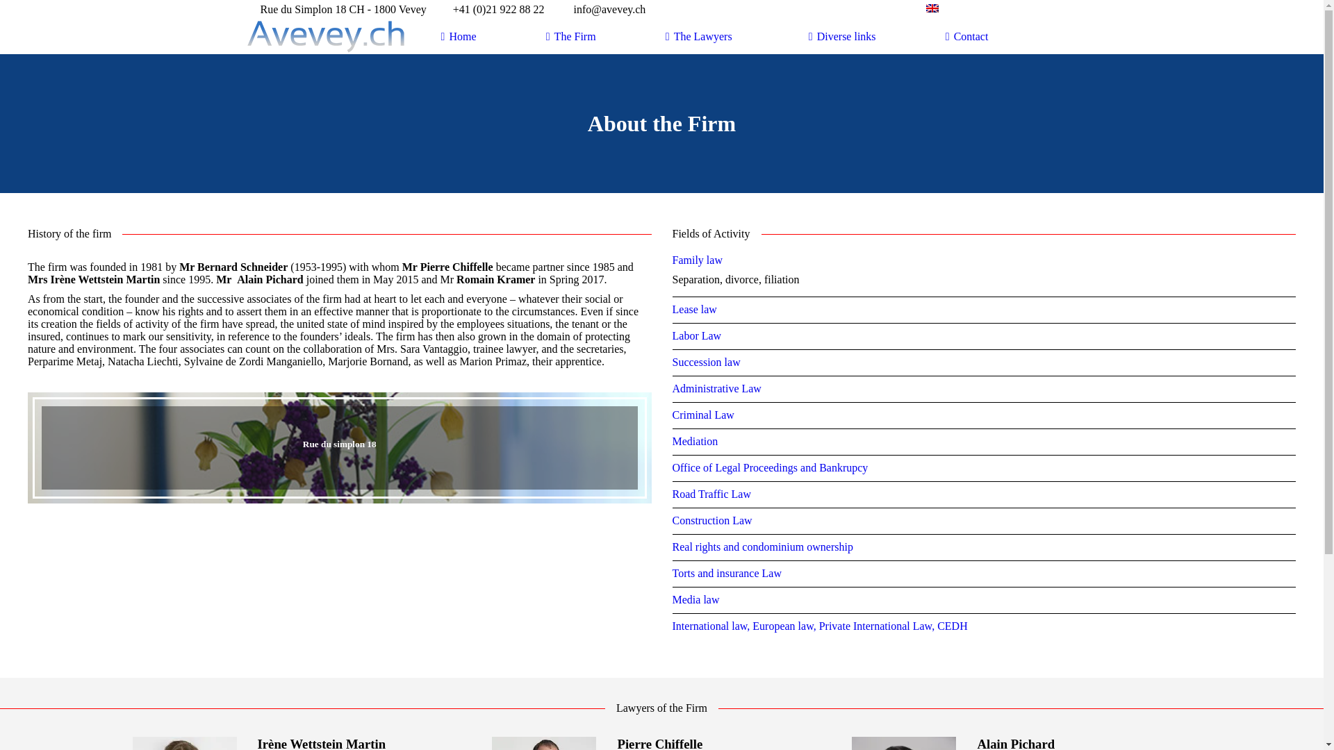 The height and width of the screenshot is (750, 1334). What do you see at coordinates (985, 362) in the screenshot?
I see `Succession law` at bounding box center [985, 362].